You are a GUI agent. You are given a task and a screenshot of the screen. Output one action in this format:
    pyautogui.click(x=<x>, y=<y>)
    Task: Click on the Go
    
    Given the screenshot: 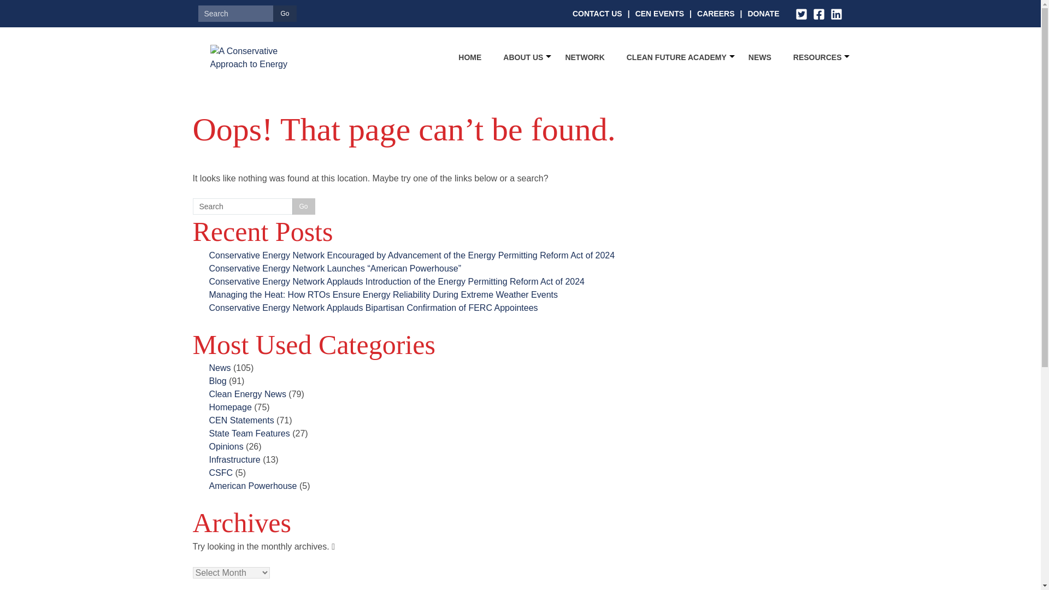 What is the action you would take?
    pyautogui.click(x=284, y=13)
    